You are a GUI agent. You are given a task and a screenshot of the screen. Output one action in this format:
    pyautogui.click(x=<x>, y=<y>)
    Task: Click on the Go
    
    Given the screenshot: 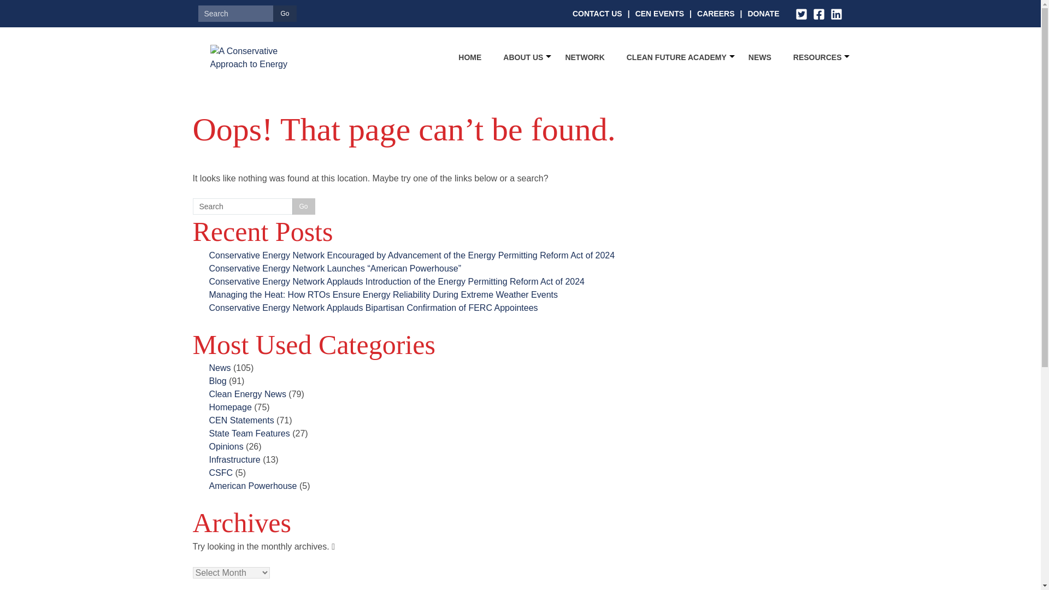 What is the action you would take?
    pyautogui.click(x=284, y=13)
    